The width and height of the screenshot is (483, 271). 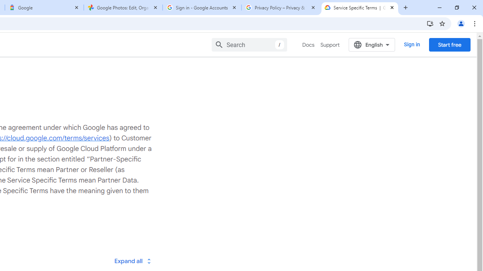 What do you see at coordinates (412, 44) in the screenshot?
I see `Sign in` at bounding box center [412, 44].